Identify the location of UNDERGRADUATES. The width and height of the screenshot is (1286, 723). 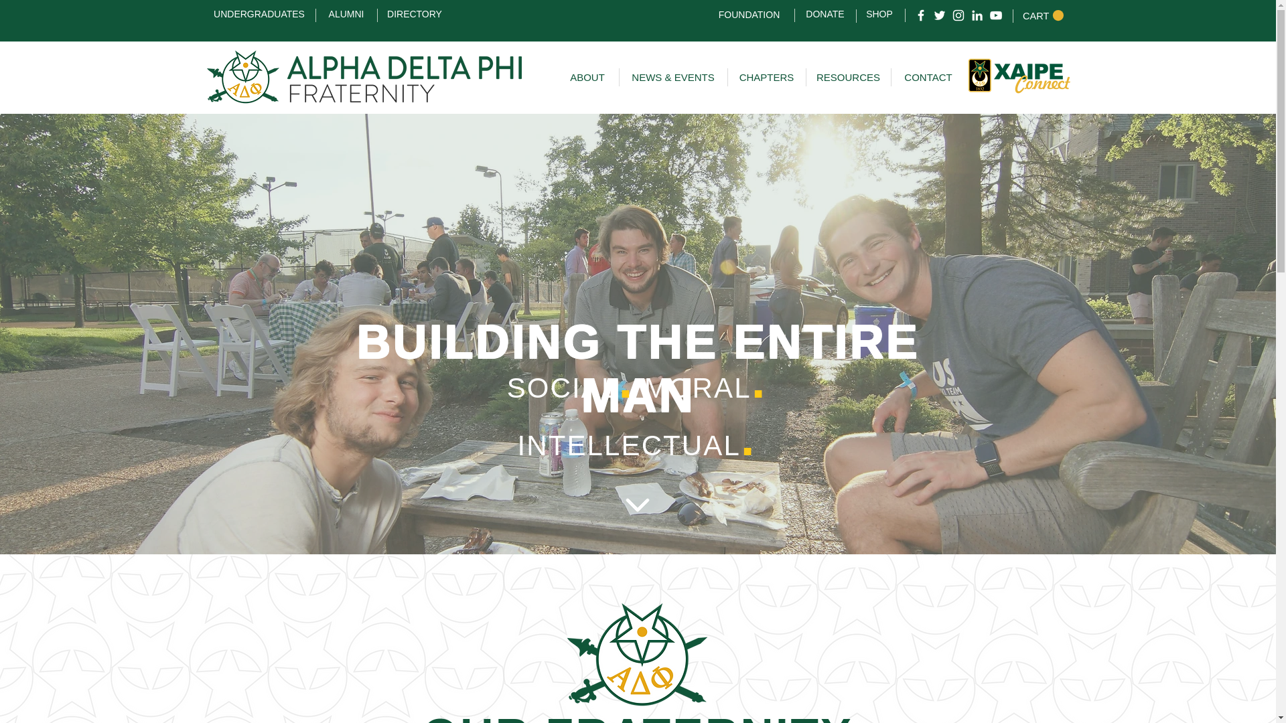
(259, 13).